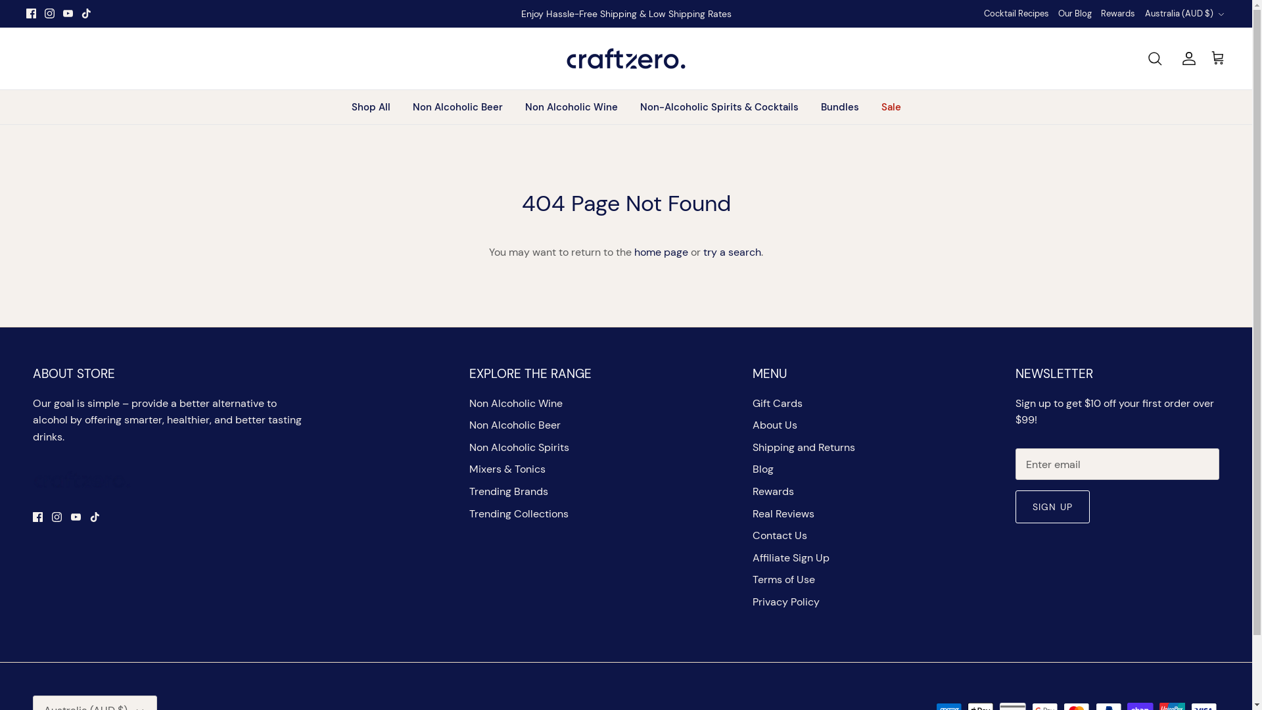  Describe the element at coordinates (515, 425) in the screenshot. I see `Non Alcoholic Beer` at that location.